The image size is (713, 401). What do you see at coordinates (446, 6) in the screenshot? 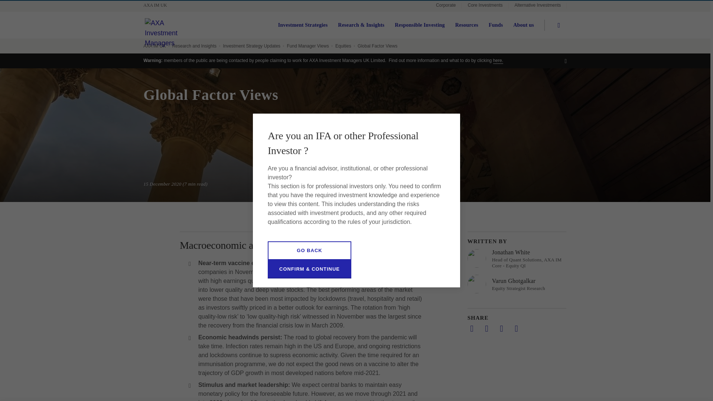
I see `Corporate` at bounding box center [446, 6].